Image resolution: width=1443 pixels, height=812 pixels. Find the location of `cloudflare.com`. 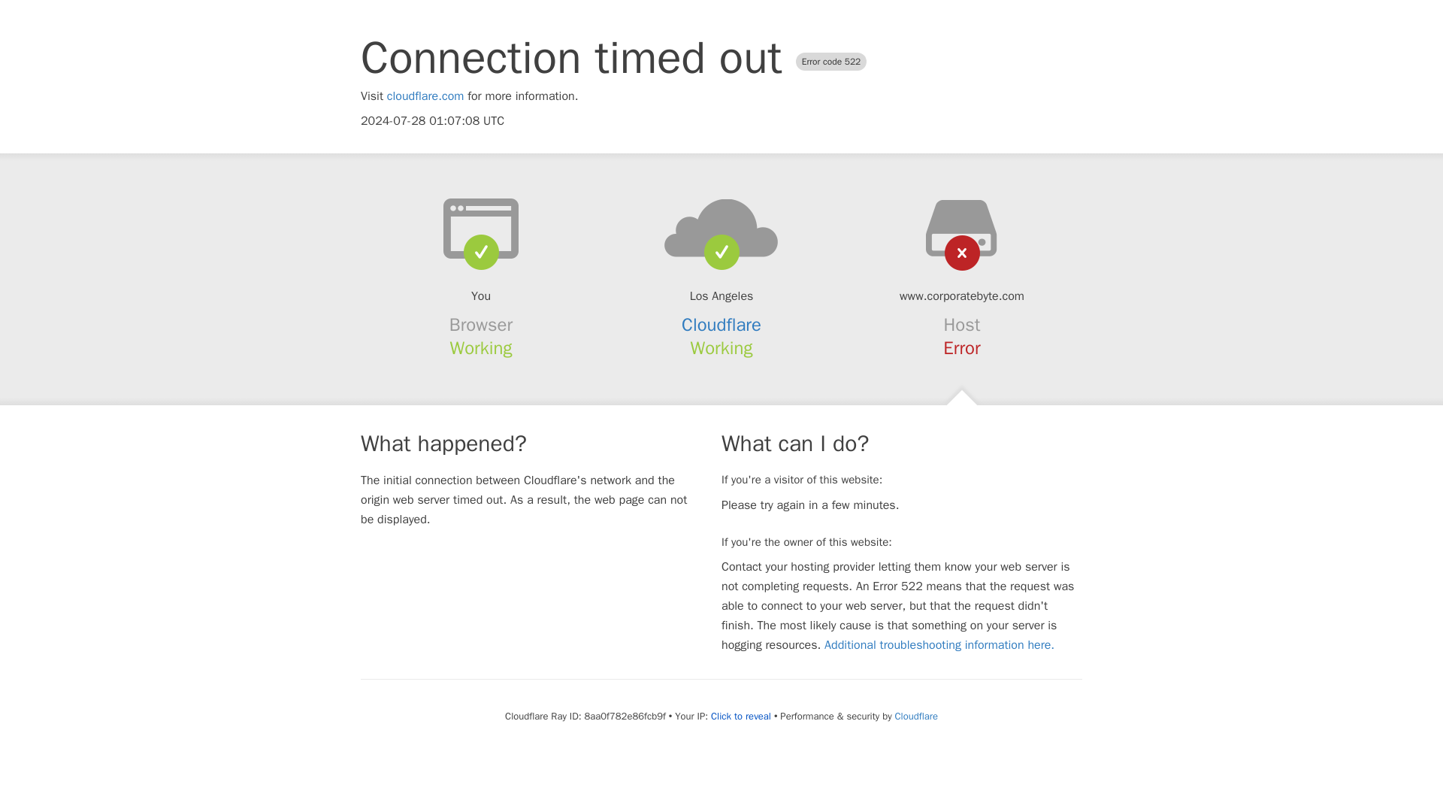

cloudflare.com is located at coordinates (425, 96).